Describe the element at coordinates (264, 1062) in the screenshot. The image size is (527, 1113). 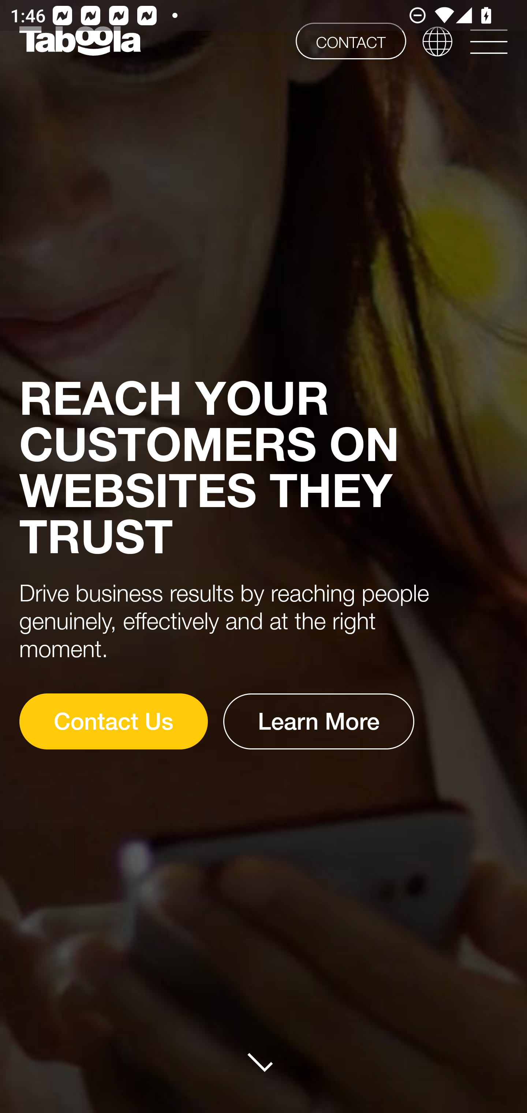
I see `#partners` at that location.